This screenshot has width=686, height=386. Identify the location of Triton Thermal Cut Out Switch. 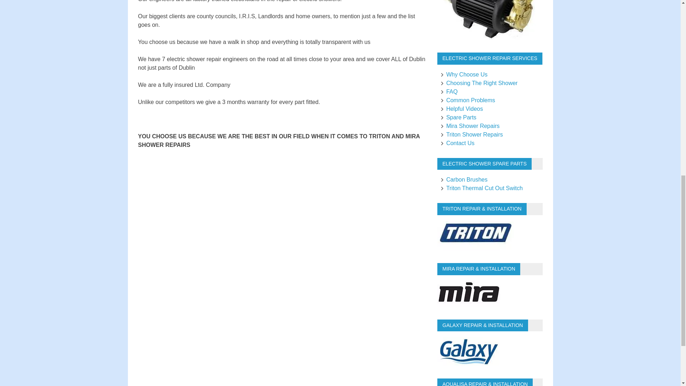
(481, 188).